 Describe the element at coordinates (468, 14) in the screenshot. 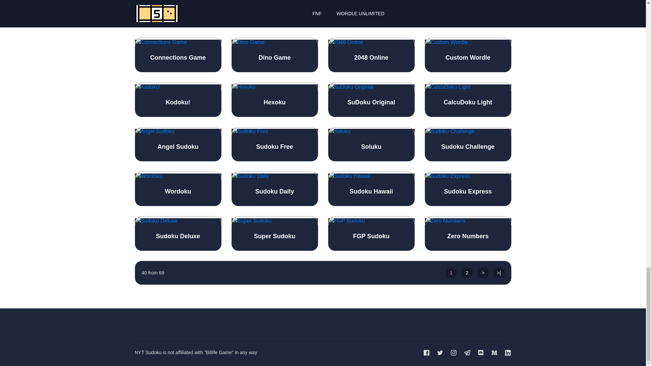

I see `Dinosaur Game Online` at that location.